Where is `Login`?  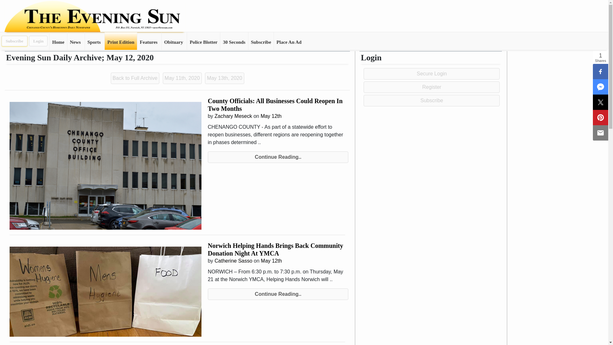
Login is located at coordinates (38, 41).